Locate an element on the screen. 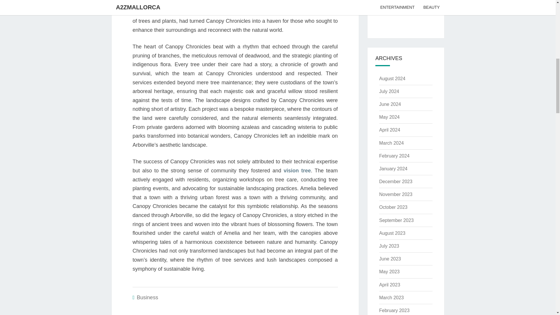  August 2023 is located at coordinates (392, 233).